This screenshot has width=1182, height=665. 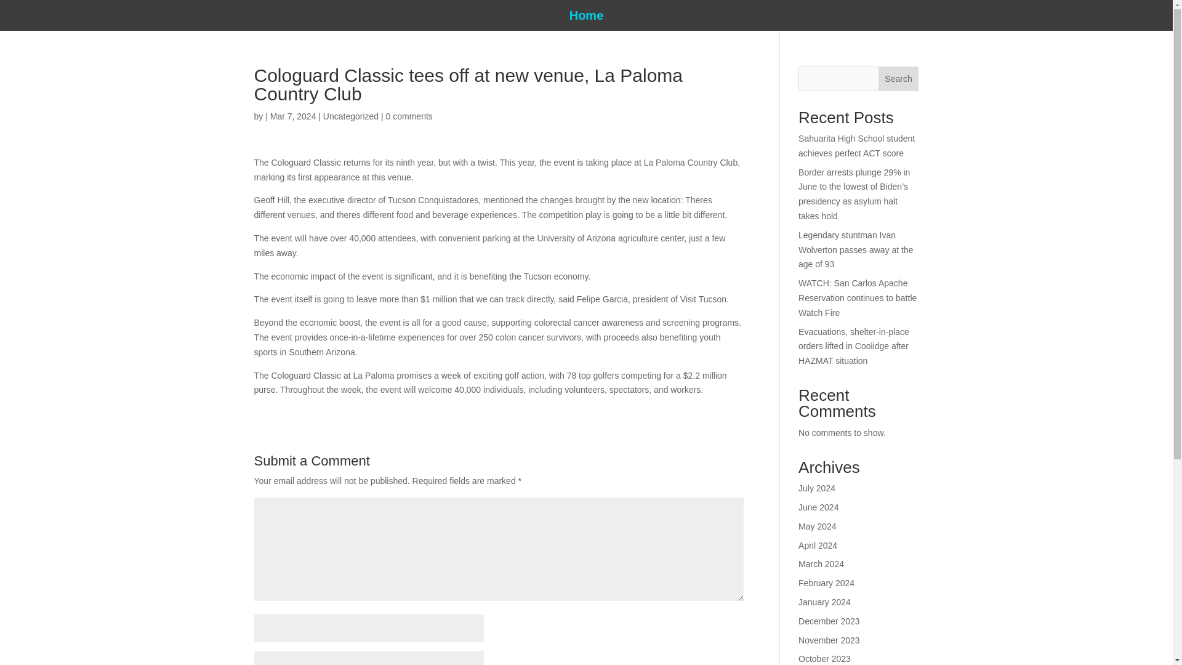 I want to click on Sahuarita High School student achieves perfect ACT score, so click(x=857, y=146).